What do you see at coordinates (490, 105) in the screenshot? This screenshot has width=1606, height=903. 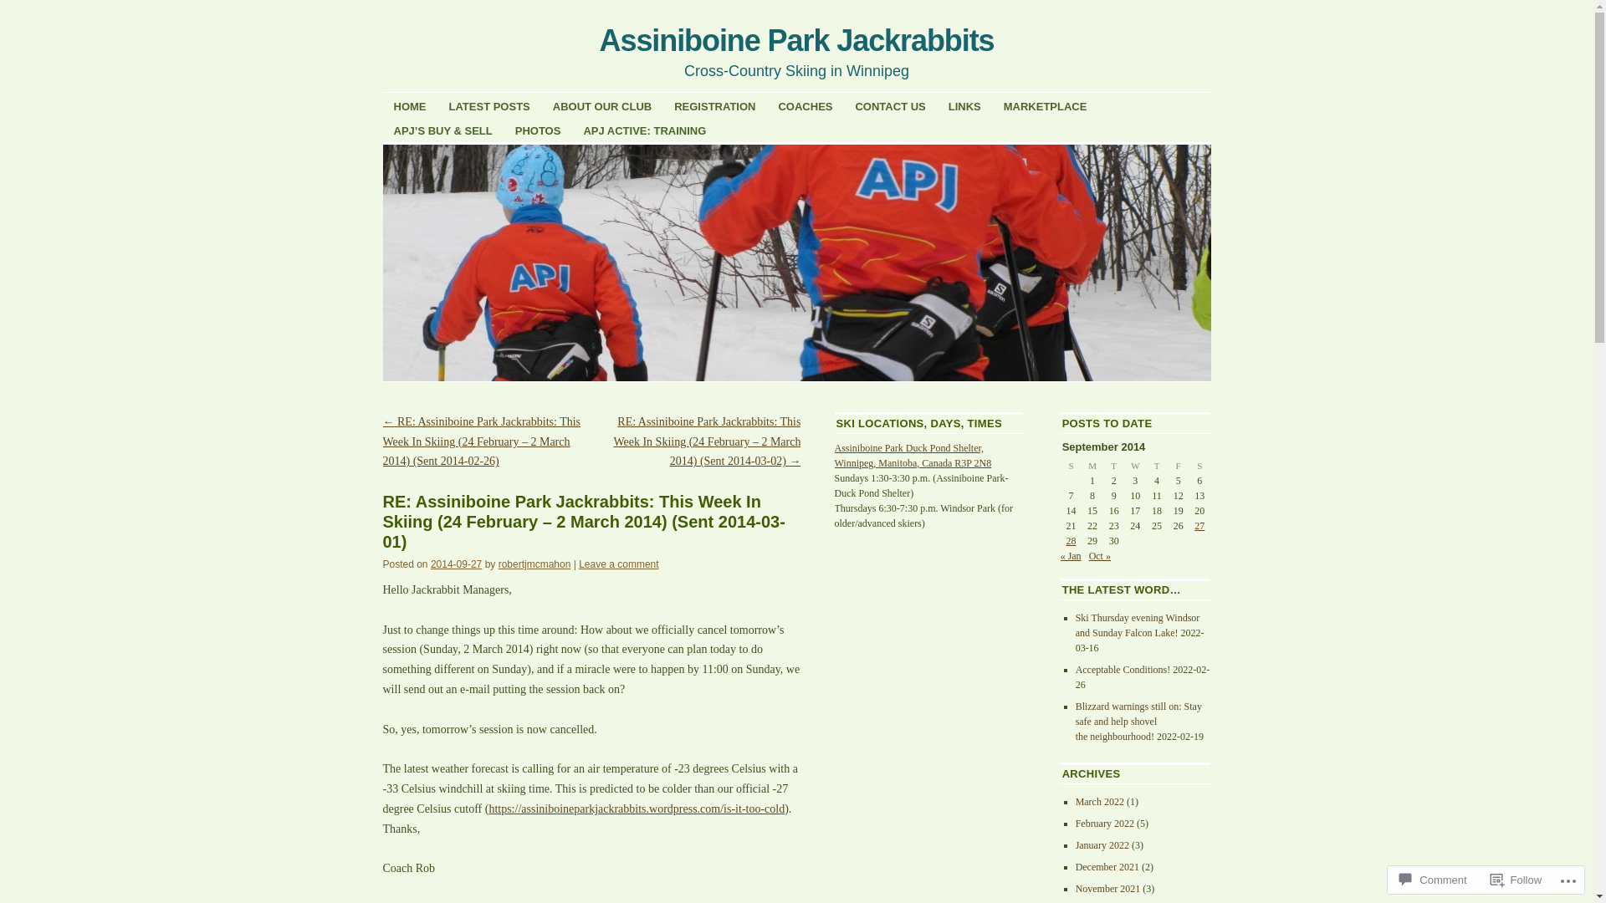 I see `LATEST POSTS` at bounding box center [490, 105].